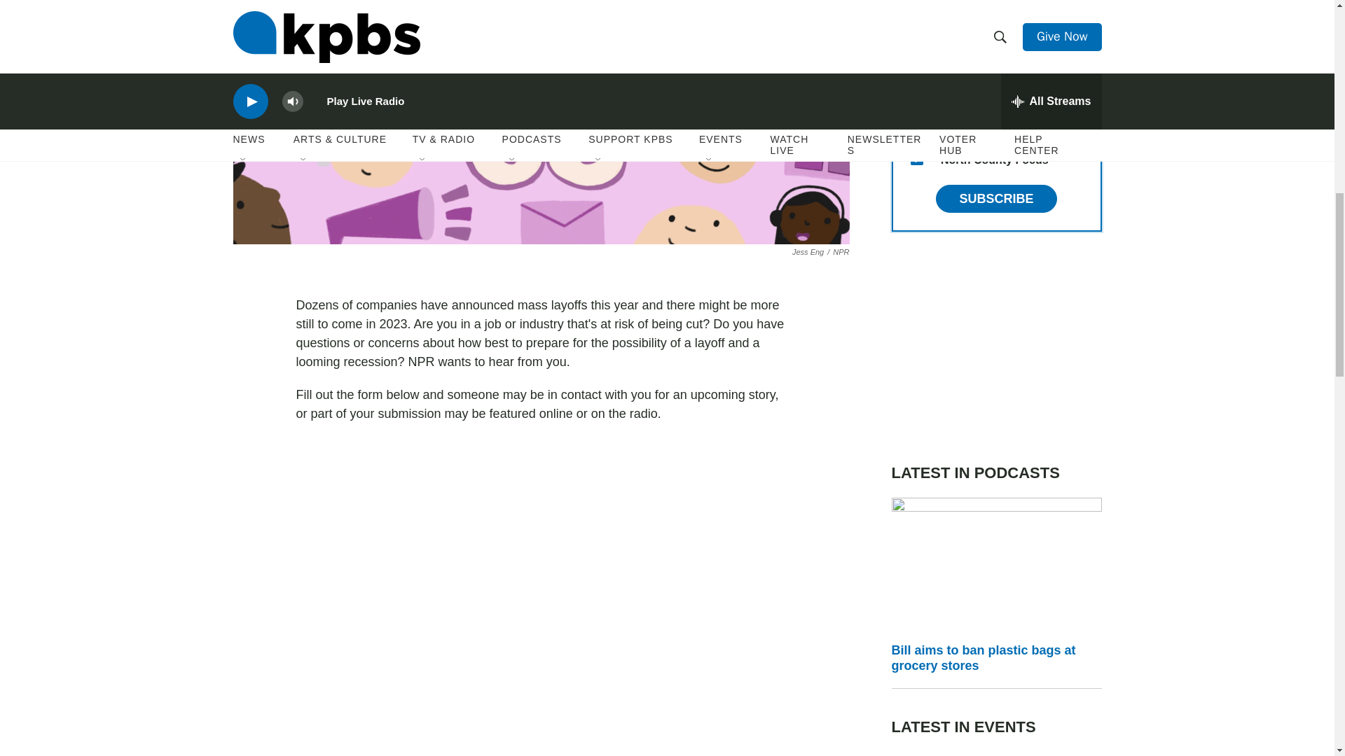  Describe the element at coordinates (916, 159) in the screenshot. I see `15` at that location.